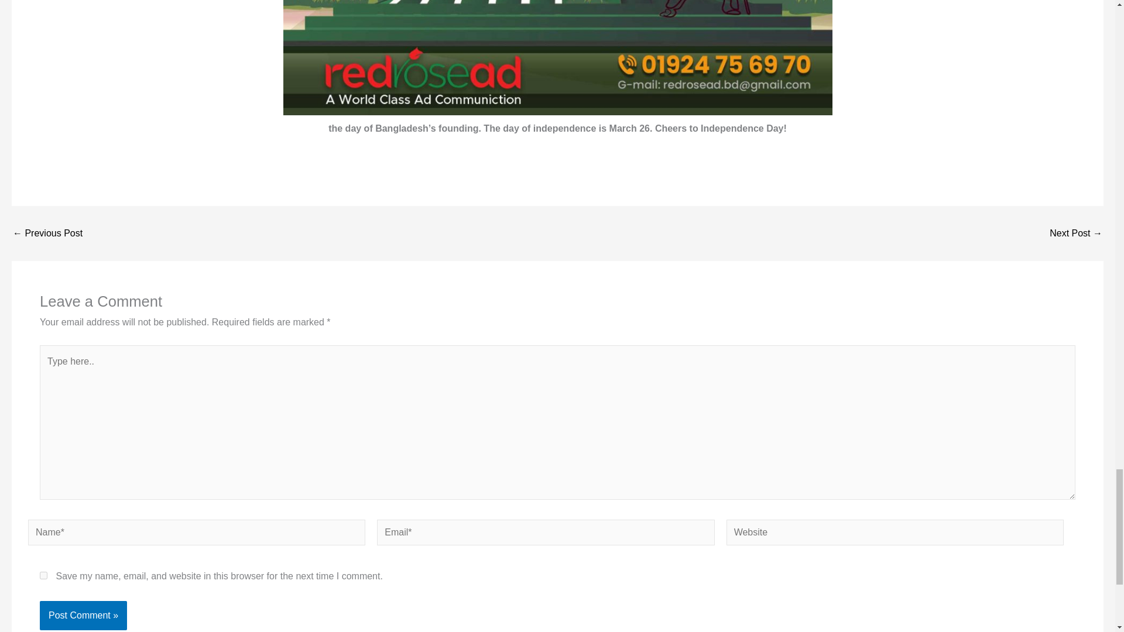 The height and width of the screenshot is (632, 1124). Describe the element at coordinates (1076, 233) in the screenshot. I see `Best Acrylic letter indoor signage in Bangladesh` at that location.